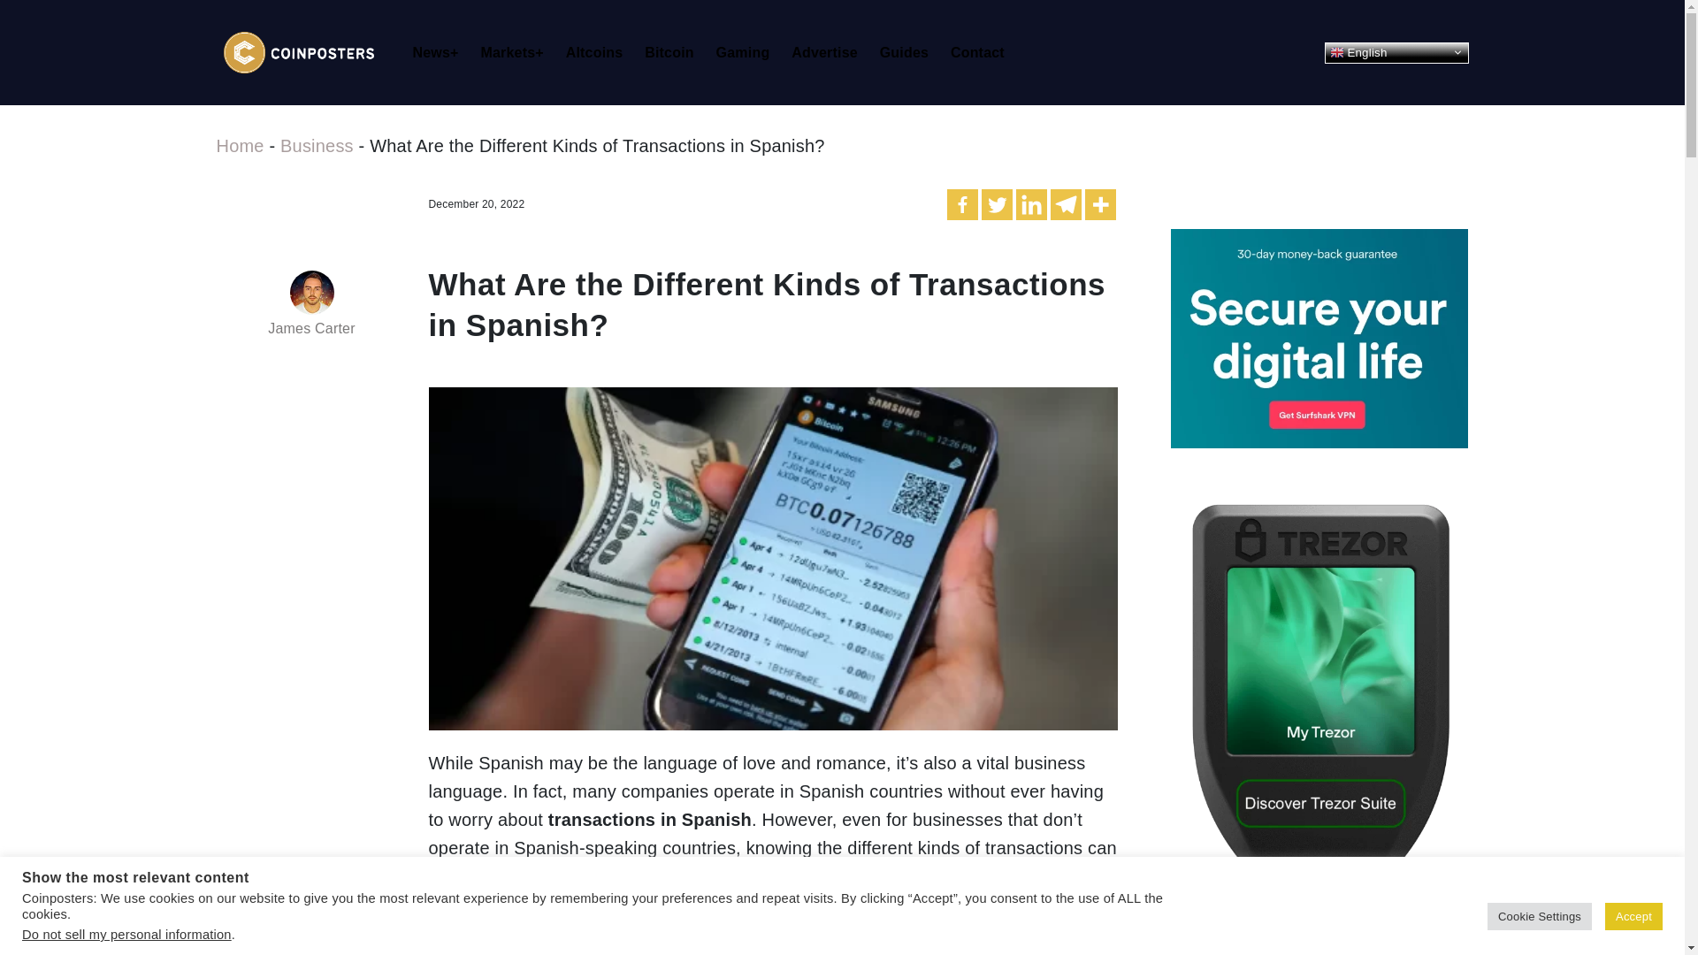 The width and height of the screenshot is (1698, 955). Describe the element at coordinates (1396, 53) in the screenshot. I see `English` at that location.